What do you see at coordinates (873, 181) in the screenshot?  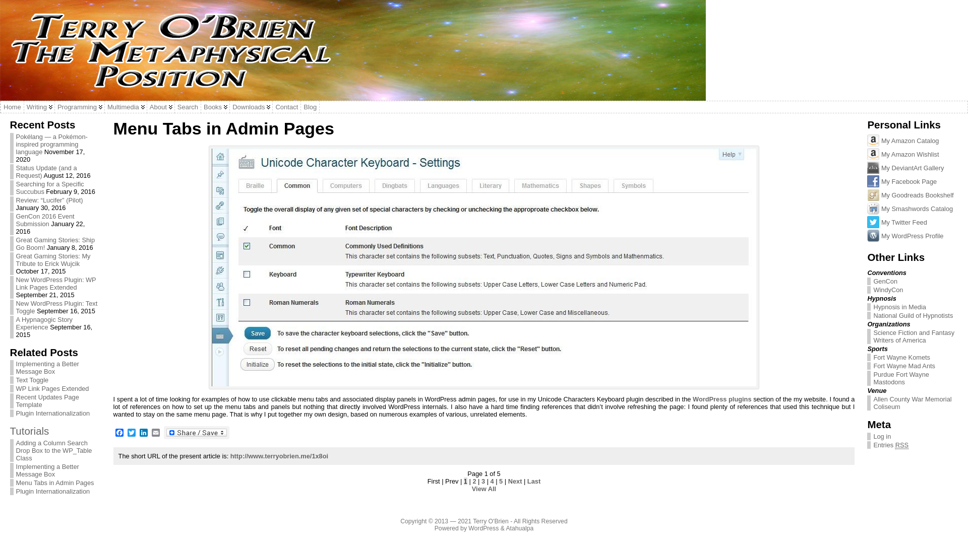 I see `My Facebook Page` at bounding box center [873, 181].